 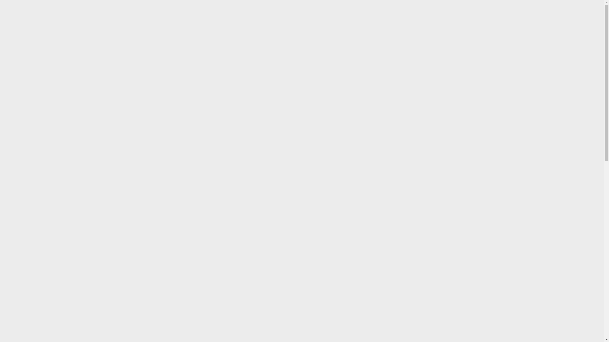 What do you see at coordinates (432, 40) in the screenshot?
I see `FAQ` at bounding box center [432, 40].